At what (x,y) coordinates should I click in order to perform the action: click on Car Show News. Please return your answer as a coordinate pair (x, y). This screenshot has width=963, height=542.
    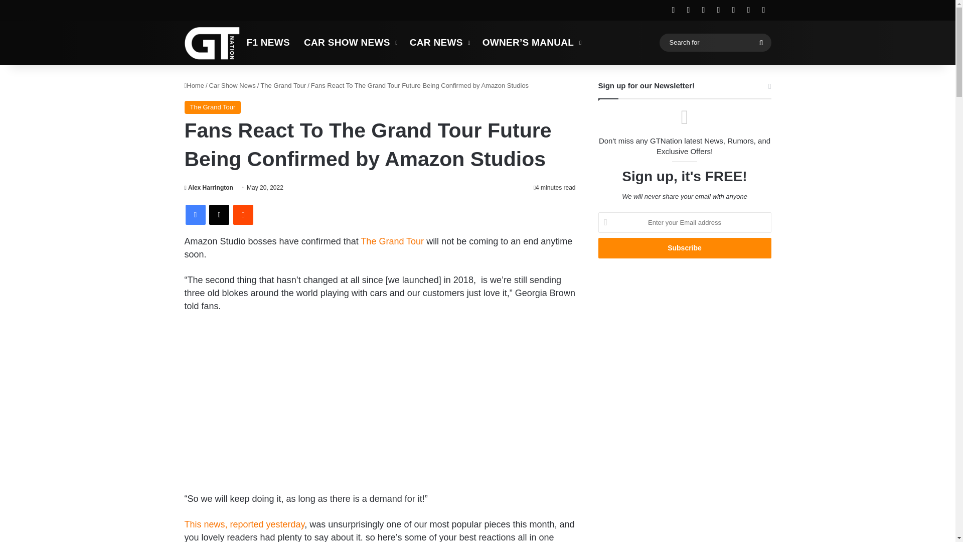
    Looking at the image, I should click on (232, 85).